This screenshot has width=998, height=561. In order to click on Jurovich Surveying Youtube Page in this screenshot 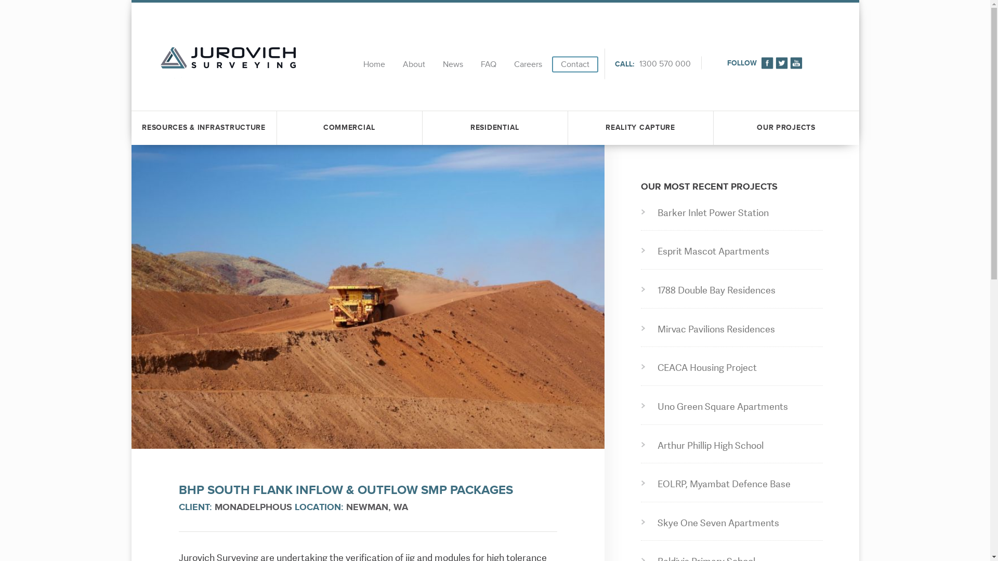, I will do `click(796, 63)`.